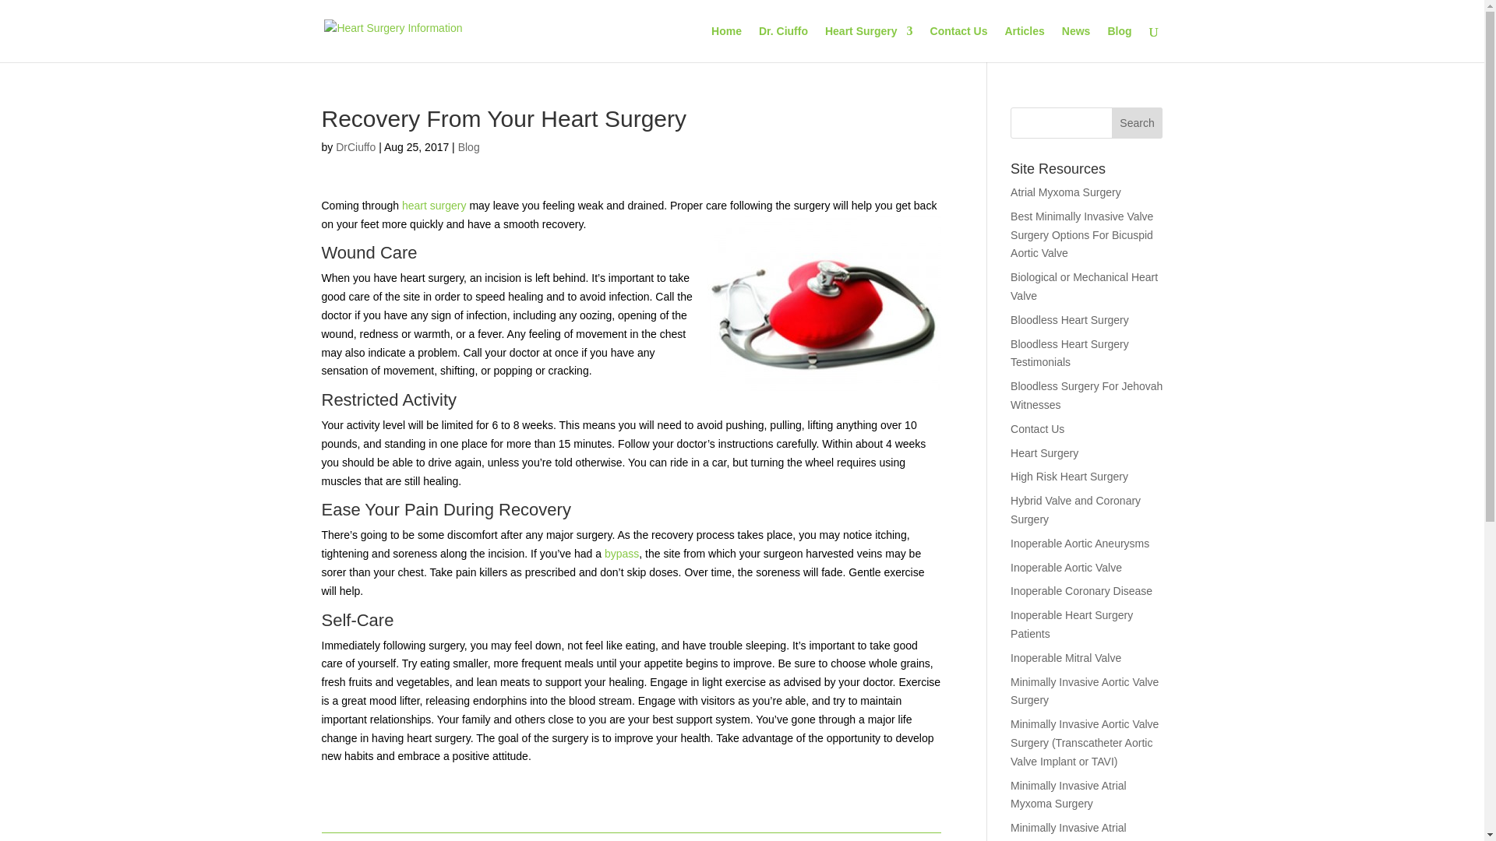 This screenshot has height=841, width=1496. What do you see at coordinates (355, 146) in the screenshot?
I see `DrCiuffo` at bounding box center [355, 146].